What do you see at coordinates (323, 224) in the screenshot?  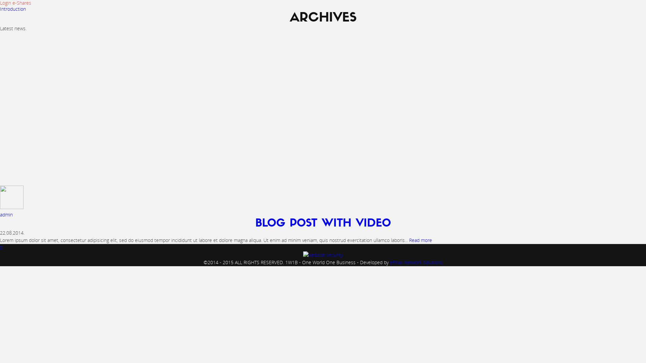 I see `BLOG POST WITH VIDEO` at bounding box center [323, 224].